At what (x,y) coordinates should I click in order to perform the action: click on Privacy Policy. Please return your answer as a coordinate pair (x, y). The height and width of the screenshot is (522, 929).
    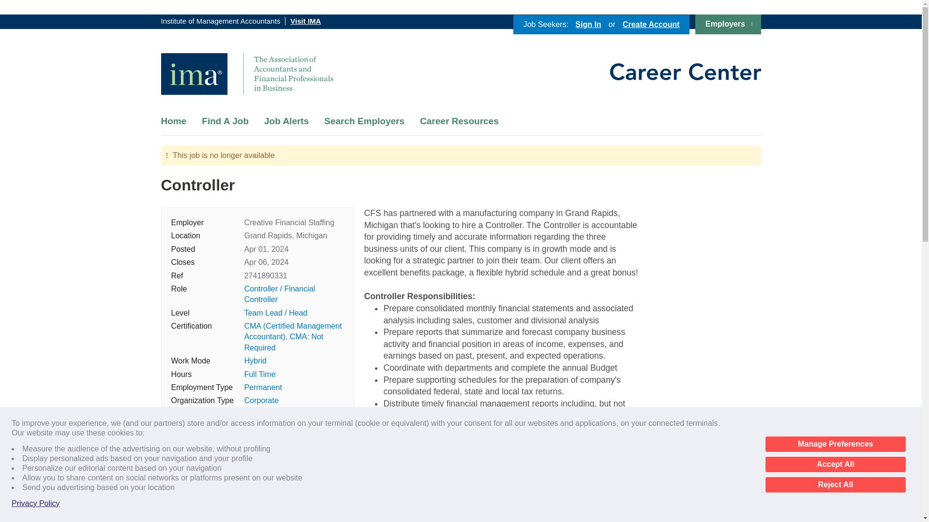
    Looking at the image, I should click on (36, 504).